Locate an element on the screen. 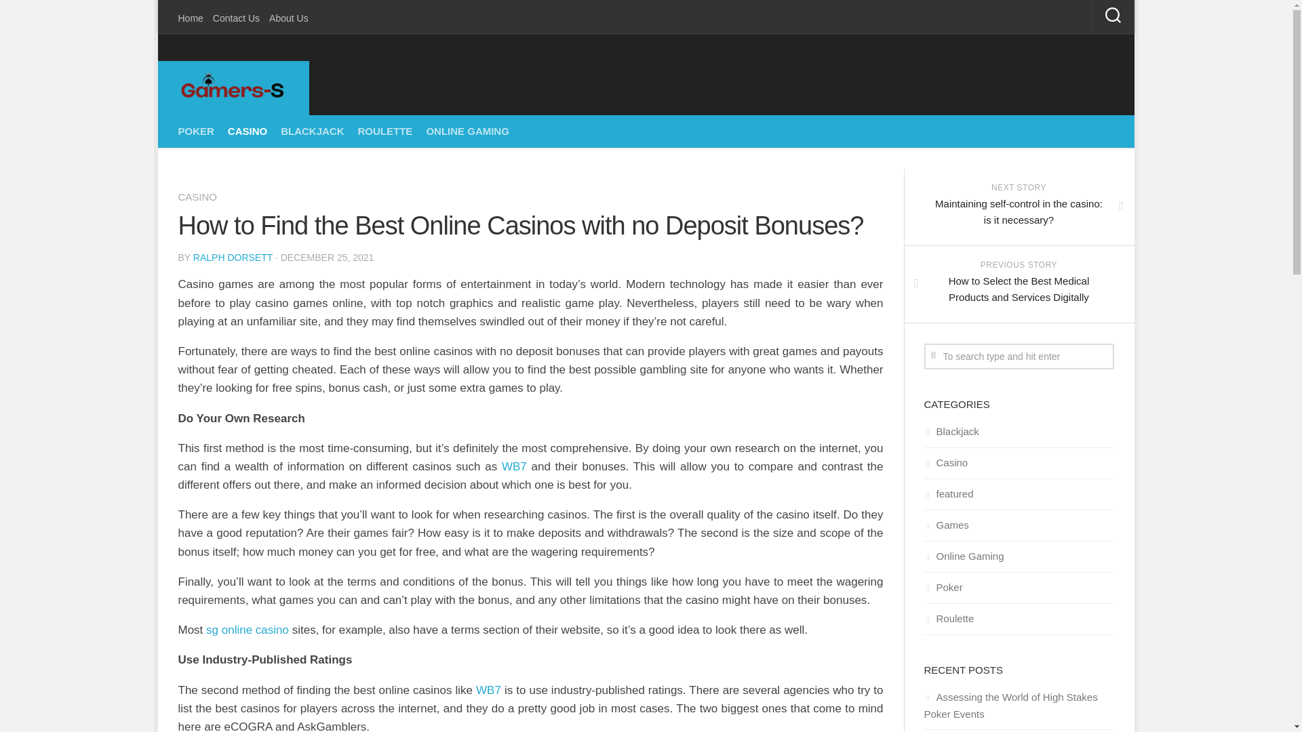  Home is located at coordinates (190, 18).